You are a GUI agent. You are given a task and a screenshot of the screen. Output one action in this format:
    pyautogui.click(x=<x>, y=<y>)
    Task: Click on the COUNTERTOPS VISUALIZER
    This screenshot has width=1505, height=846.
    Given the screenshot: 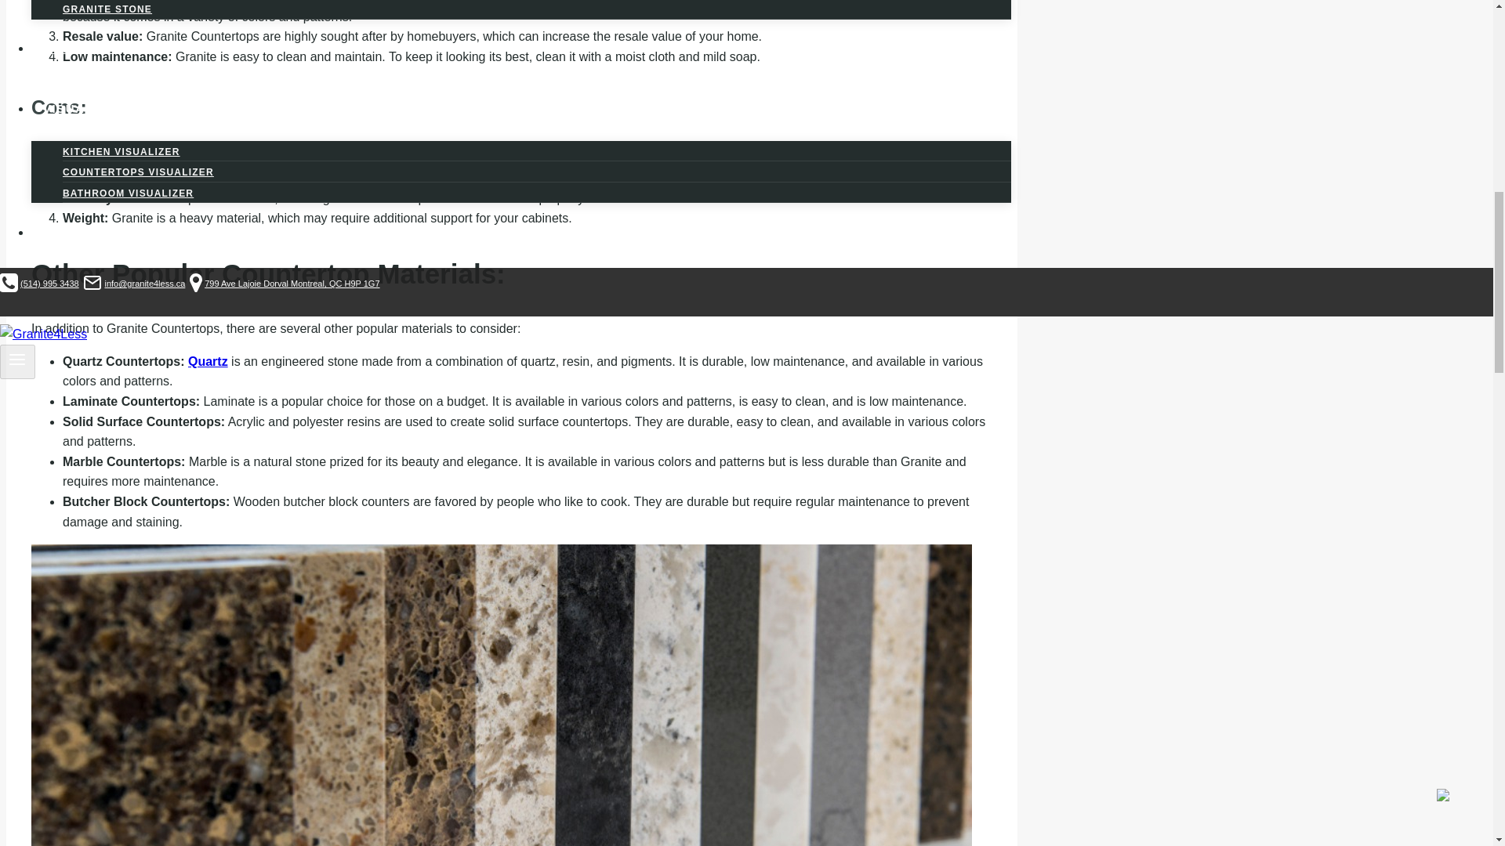 What is the action you would take?
    pyautogui.click(x=521, y=109)
    